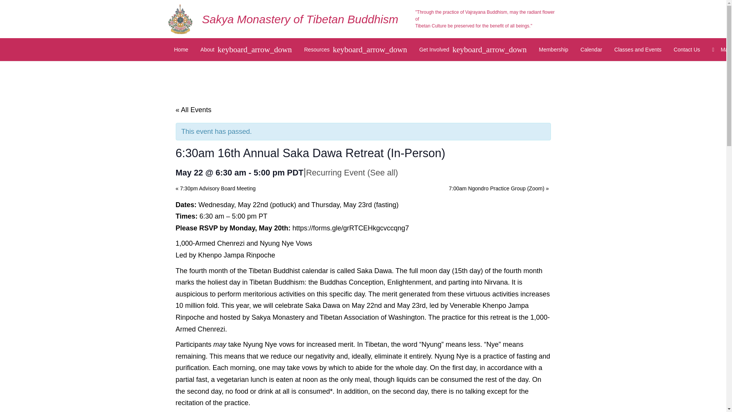 Image resolution: width=732 pixels, height=412 pixels. I want to click on Calendar, so click(591, 50).